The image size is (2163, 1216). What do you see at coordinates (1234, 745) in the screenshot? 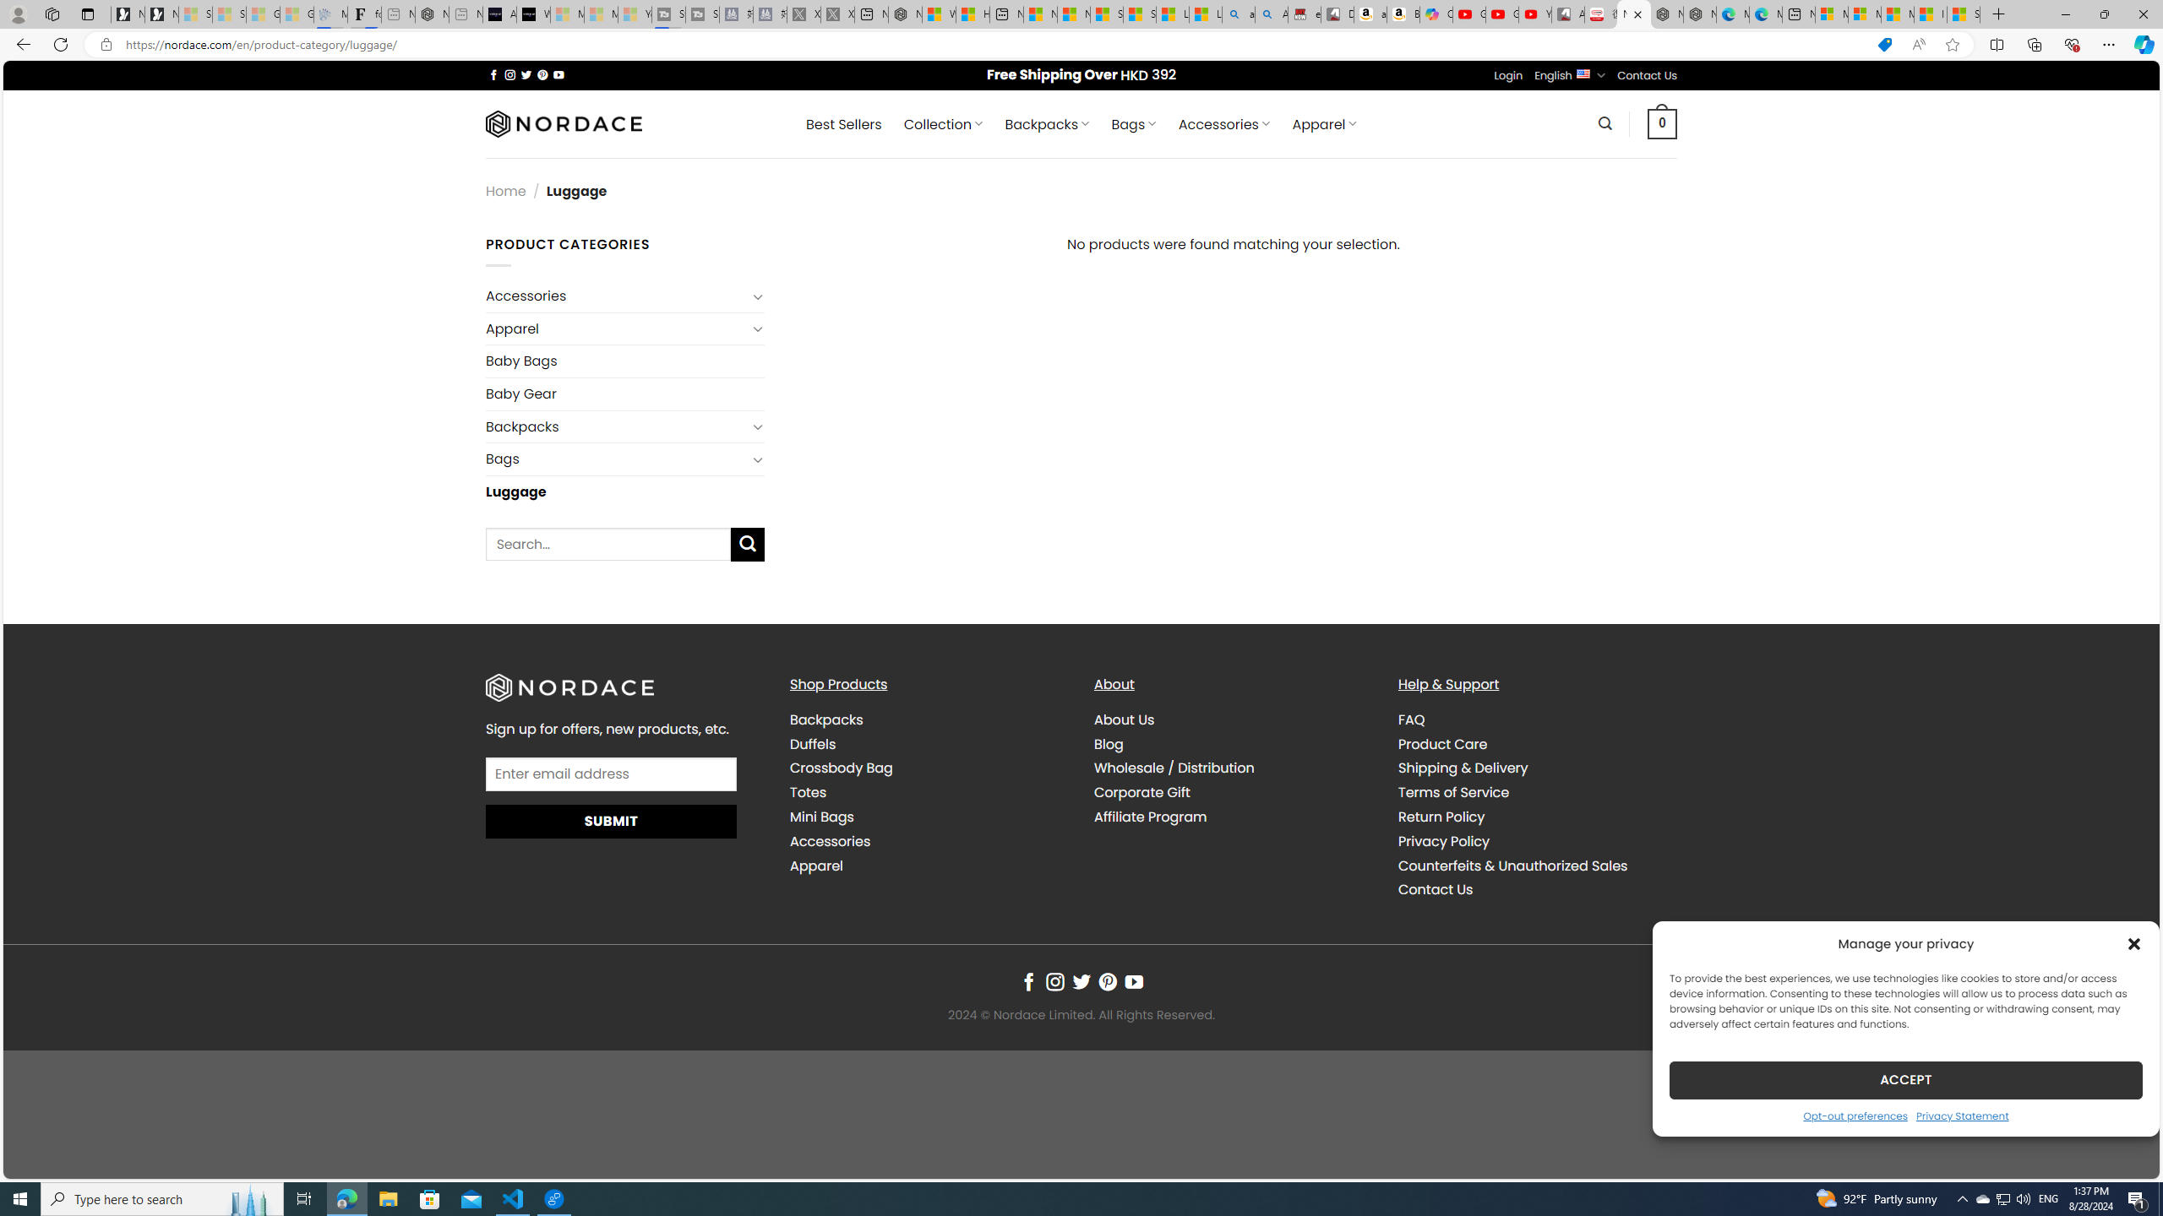
I see `Blog` at bounding box center [1234, 745].